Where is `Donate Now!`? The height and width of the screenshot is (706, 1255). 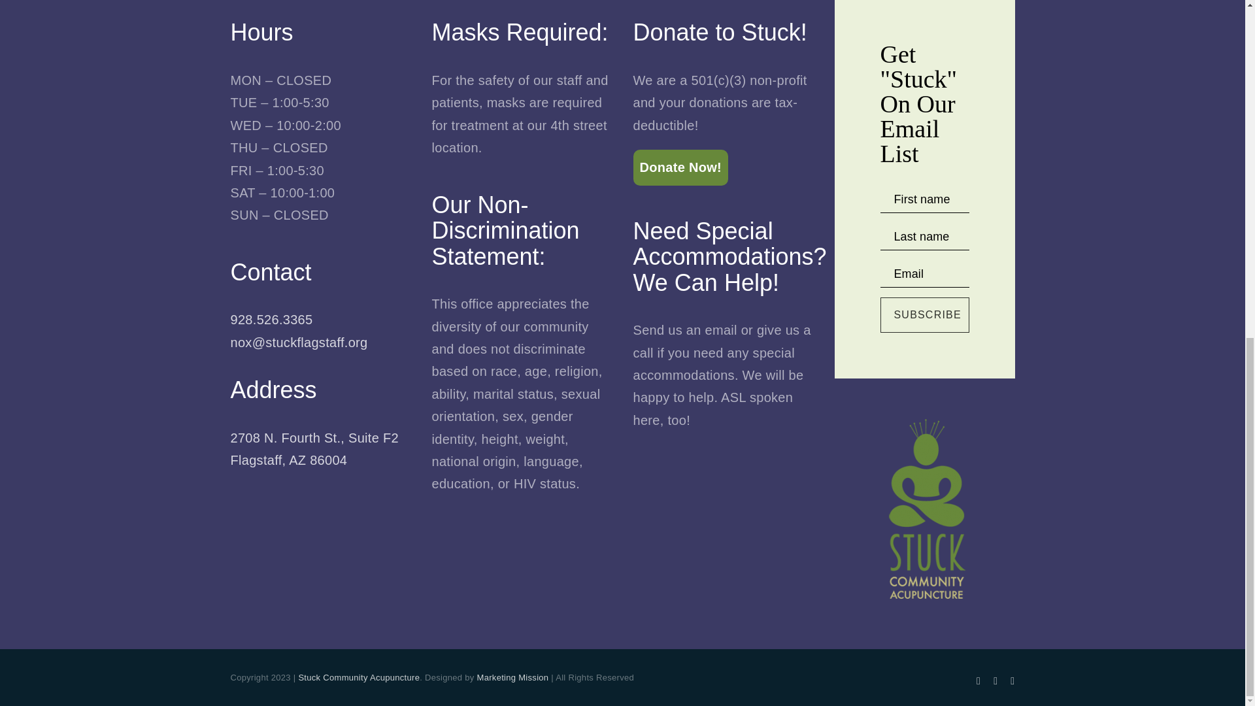 Donate Now! is located at coordinates (680, 167).